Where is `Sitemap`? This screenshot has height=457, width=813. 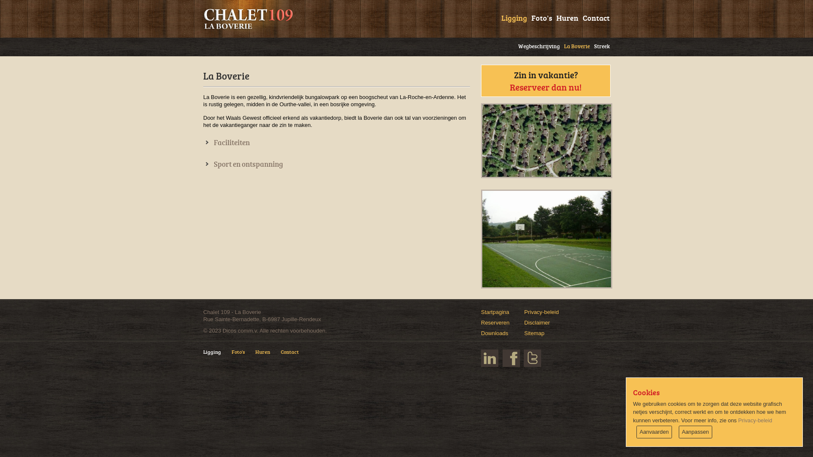 Sitemap is located at coordinates (534, 333).